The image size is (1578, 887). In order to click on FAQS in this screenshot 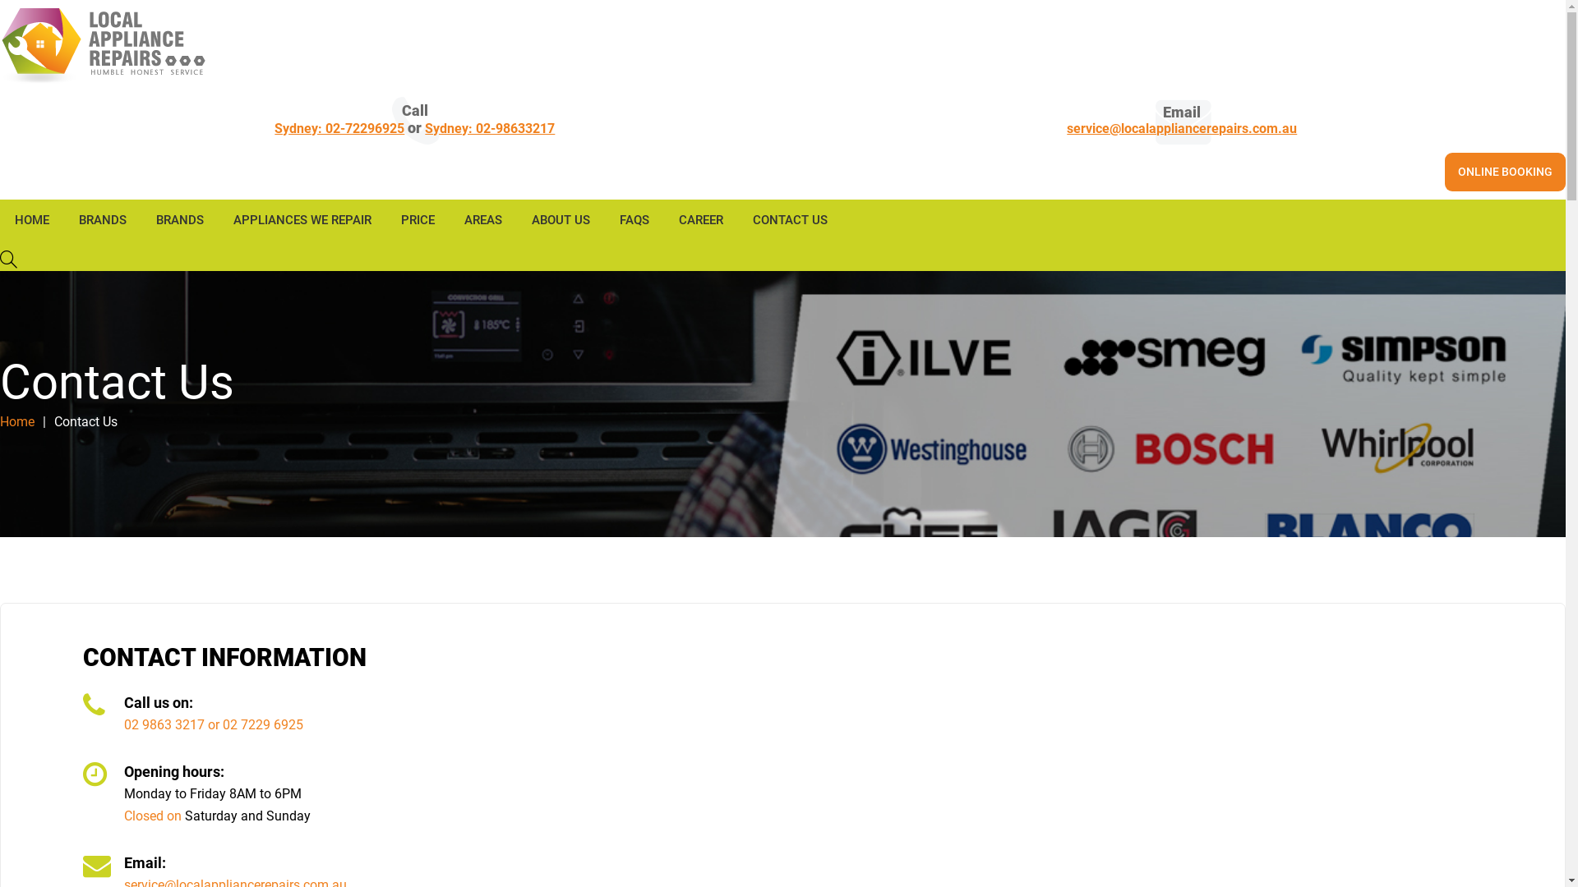, I will do `click(634, 220)`.